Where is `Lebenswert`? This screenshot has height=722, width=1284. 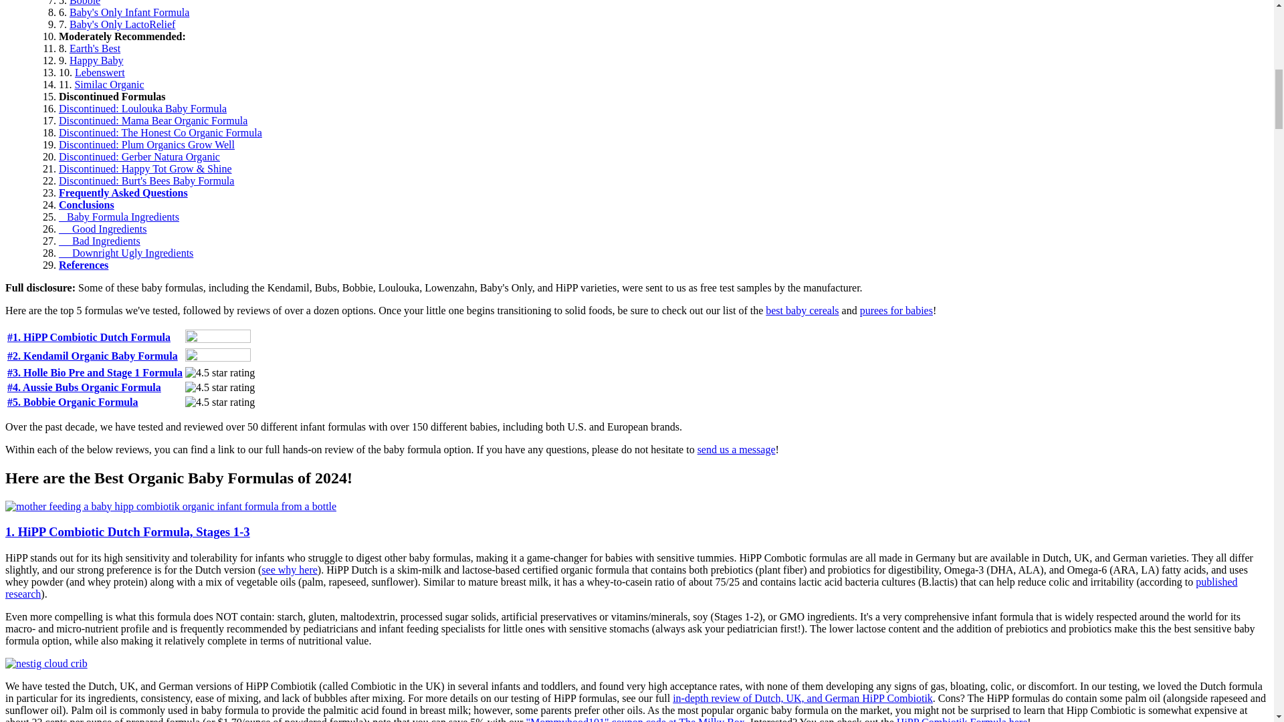
Lebenswert is located at coordinates (99, 72).